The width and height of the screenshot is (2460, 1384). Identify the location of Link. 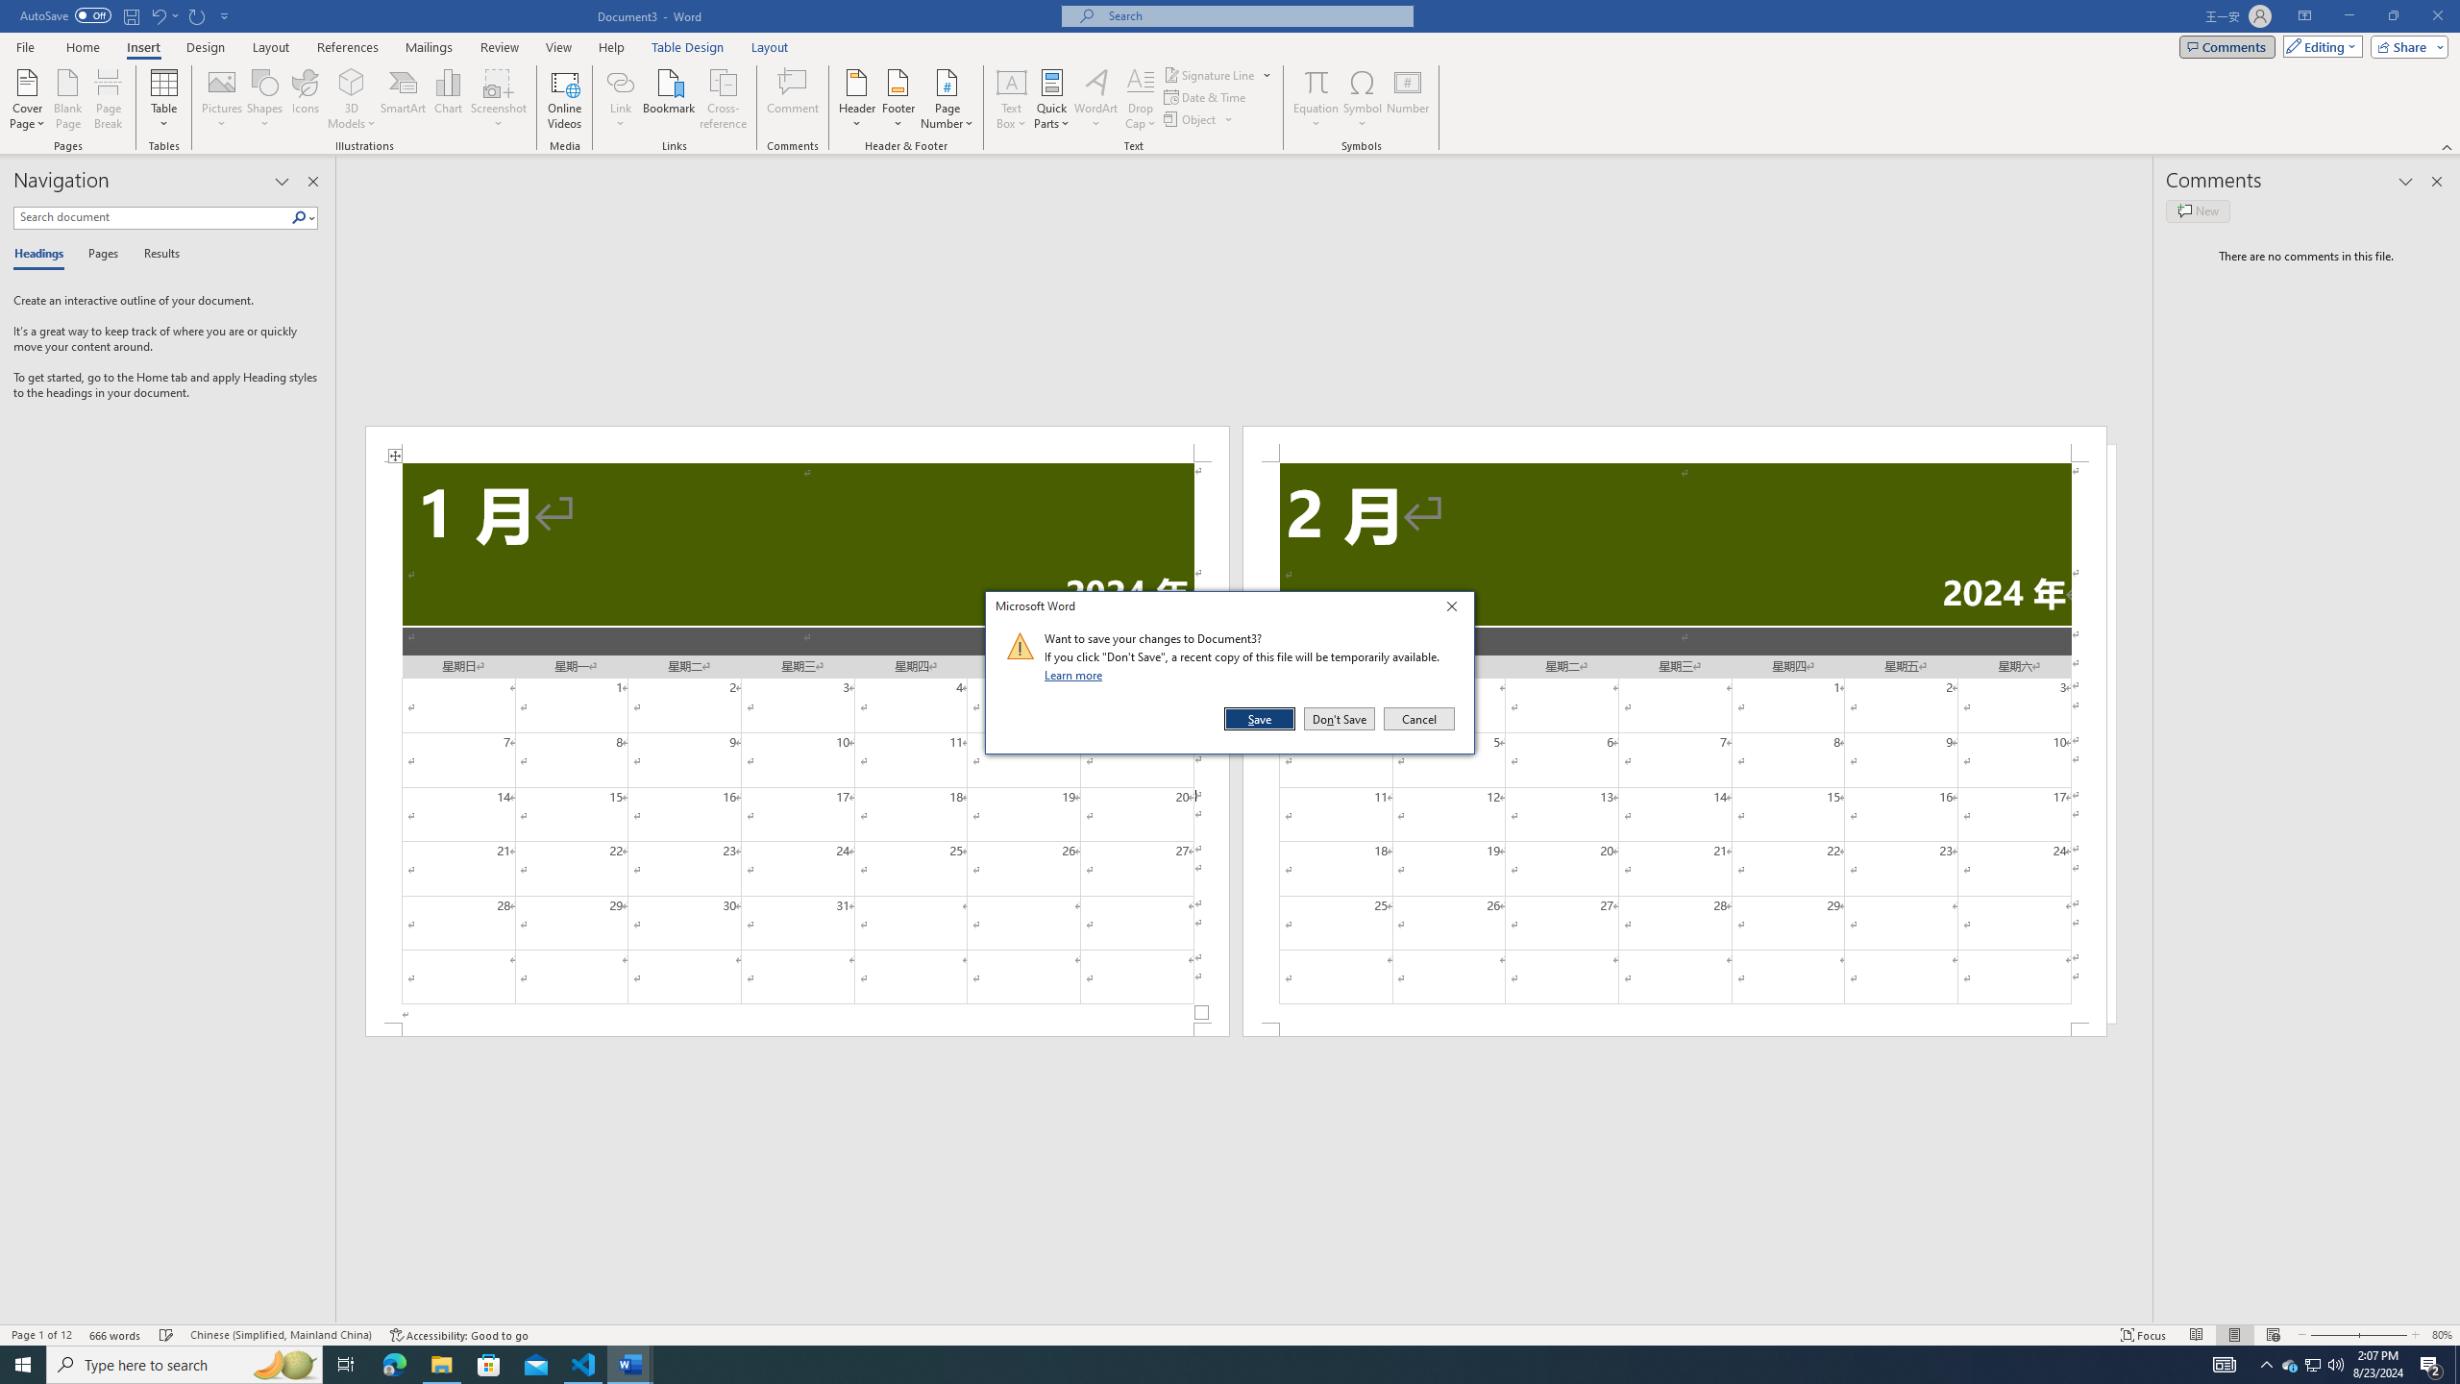
(621, 82).